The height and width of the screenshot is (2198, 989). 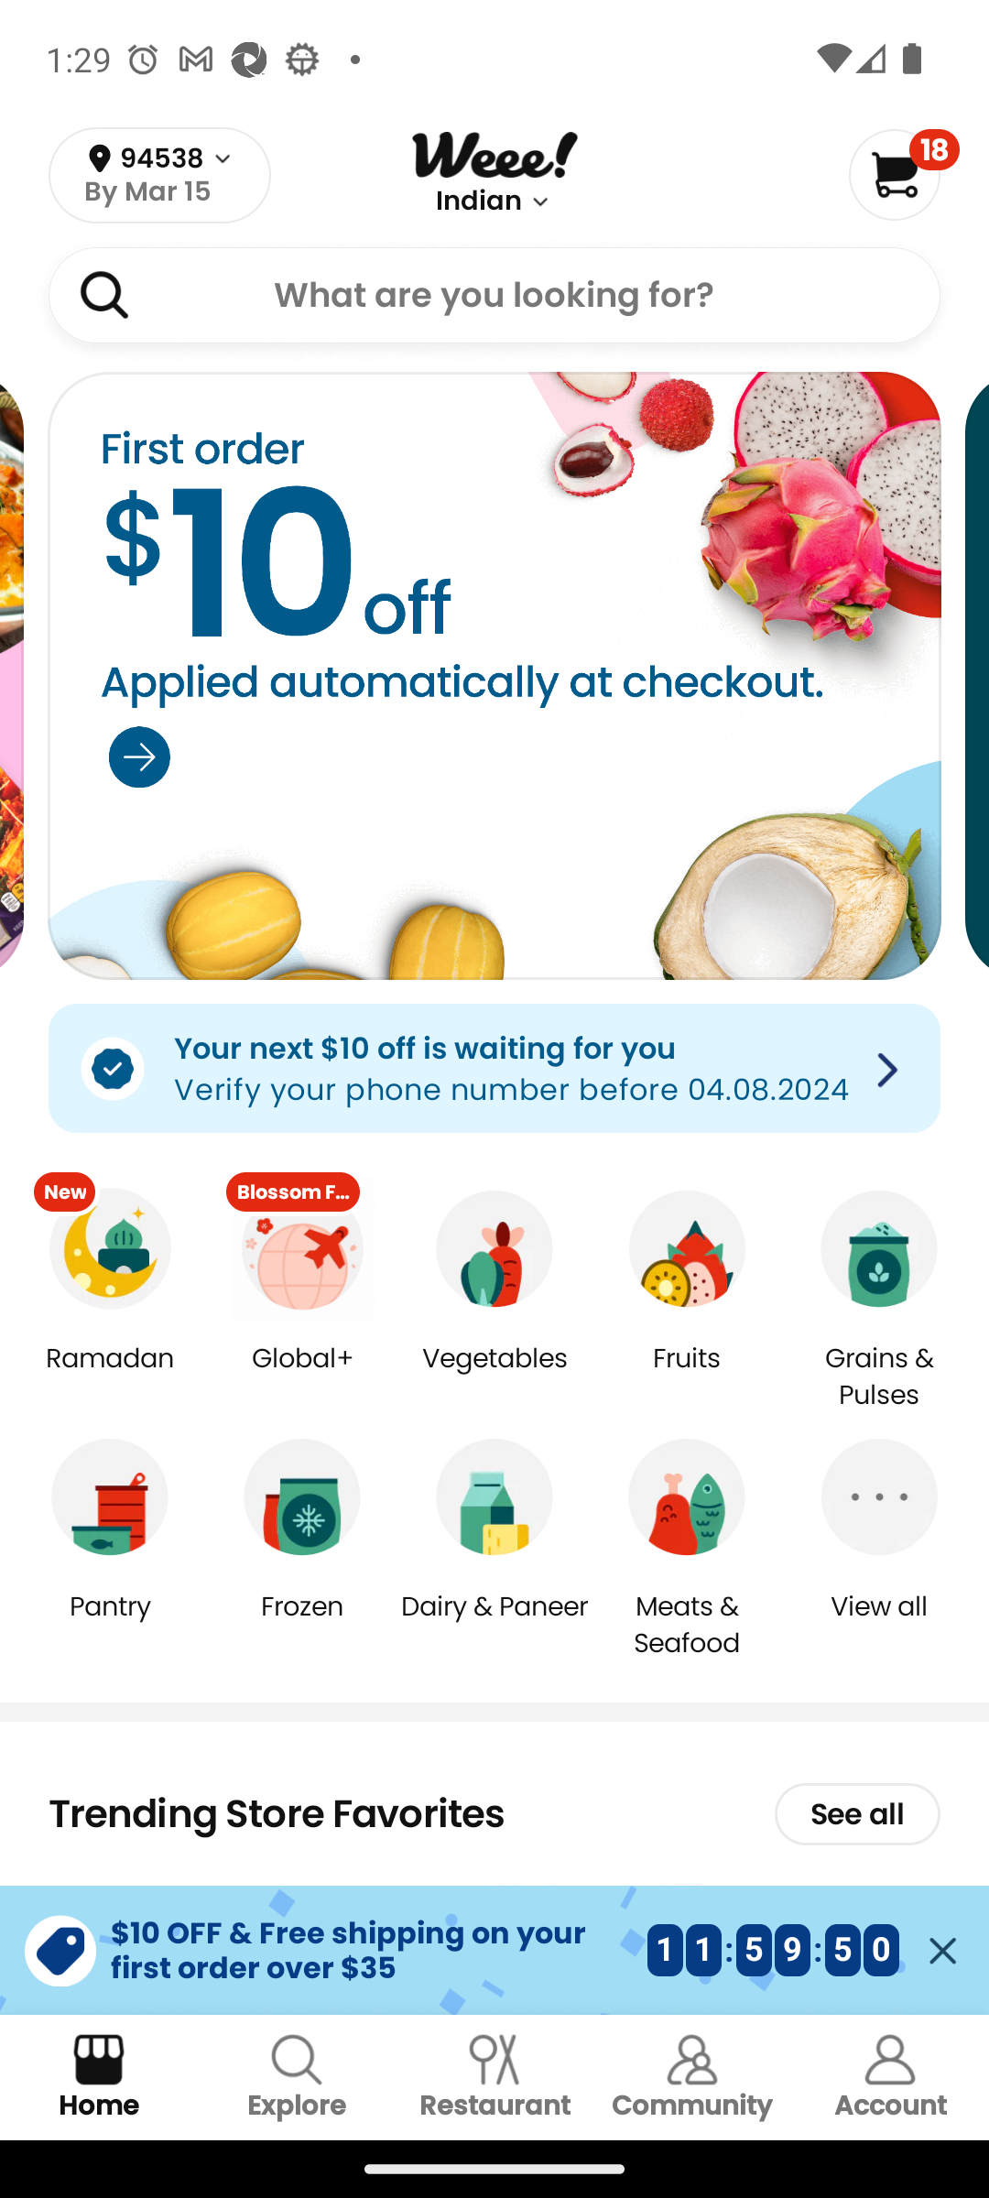 I want to click on 94538 By Mar 15, so click(x=159, y=176).